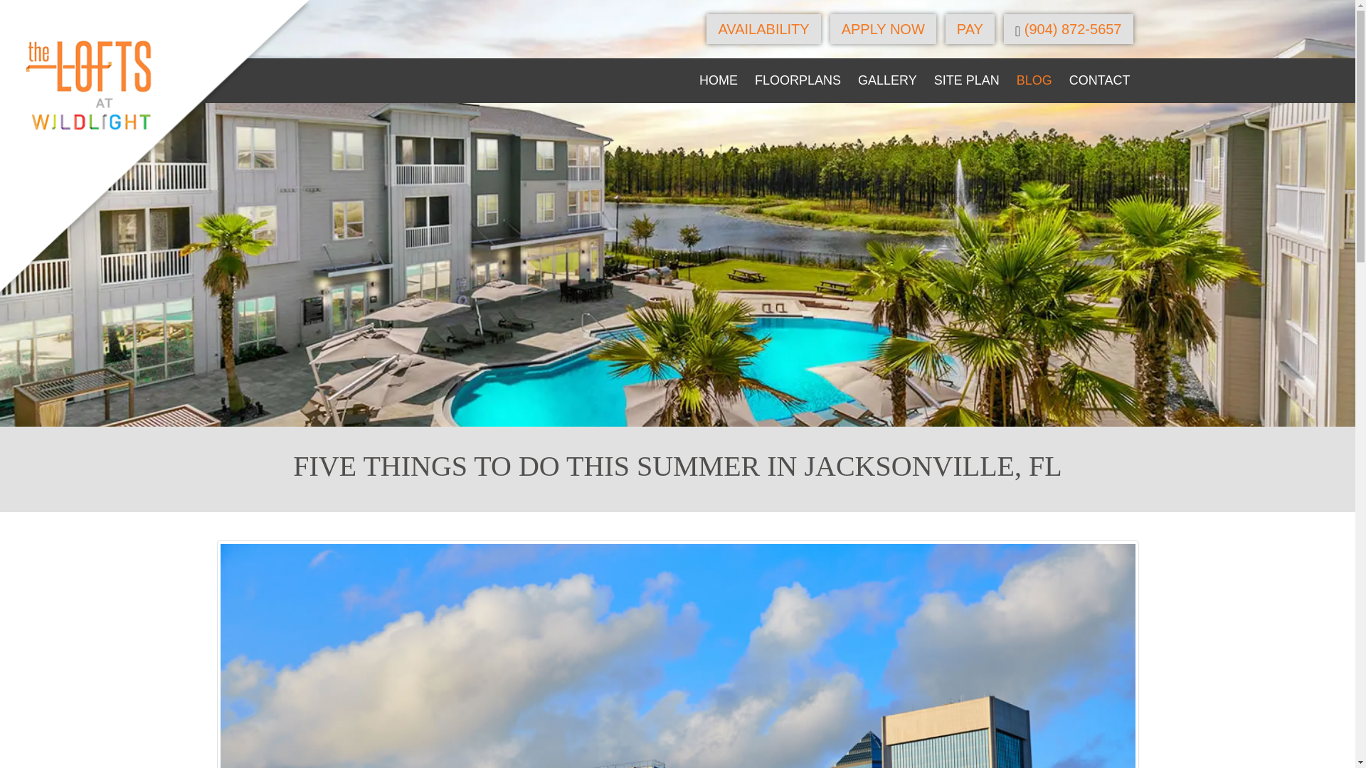 The width and height of the screenshot is (1366, 768). Describe the element at coordinates (888, 80) in the screenshot. I see `Gallery` at that location.